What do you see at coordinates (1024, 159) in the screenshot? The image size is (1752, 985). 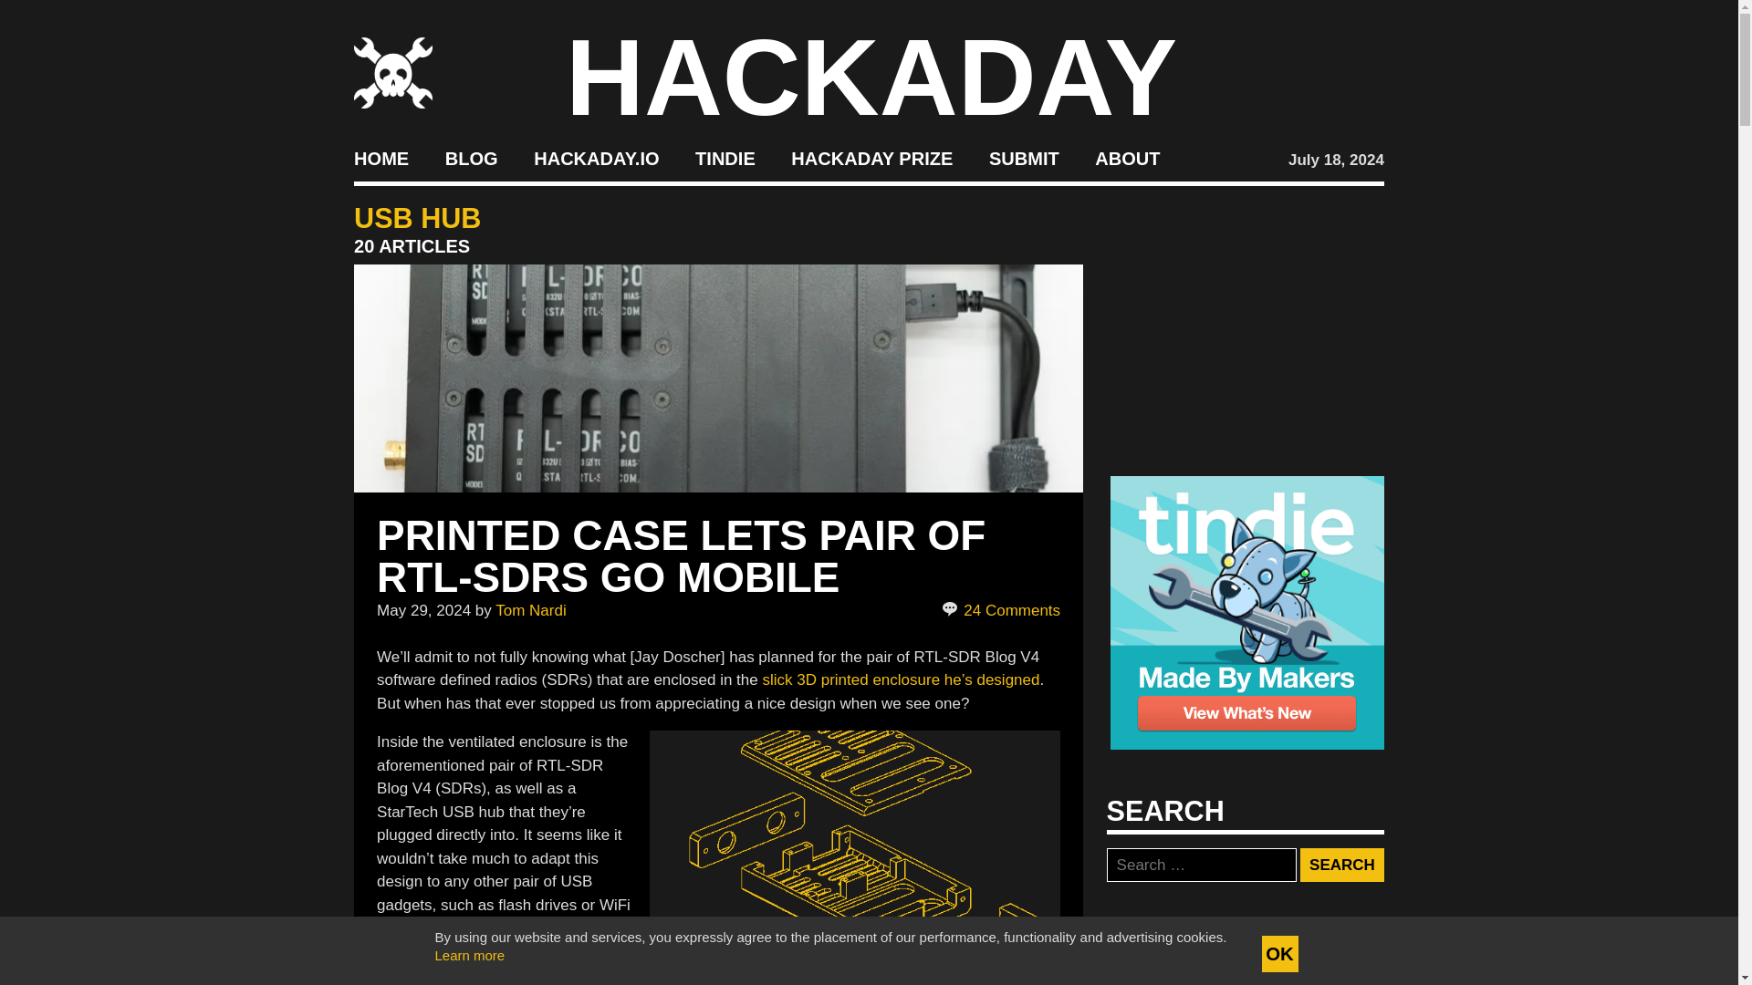 I see `SUBMIT` at bounding box center [1024, 159].